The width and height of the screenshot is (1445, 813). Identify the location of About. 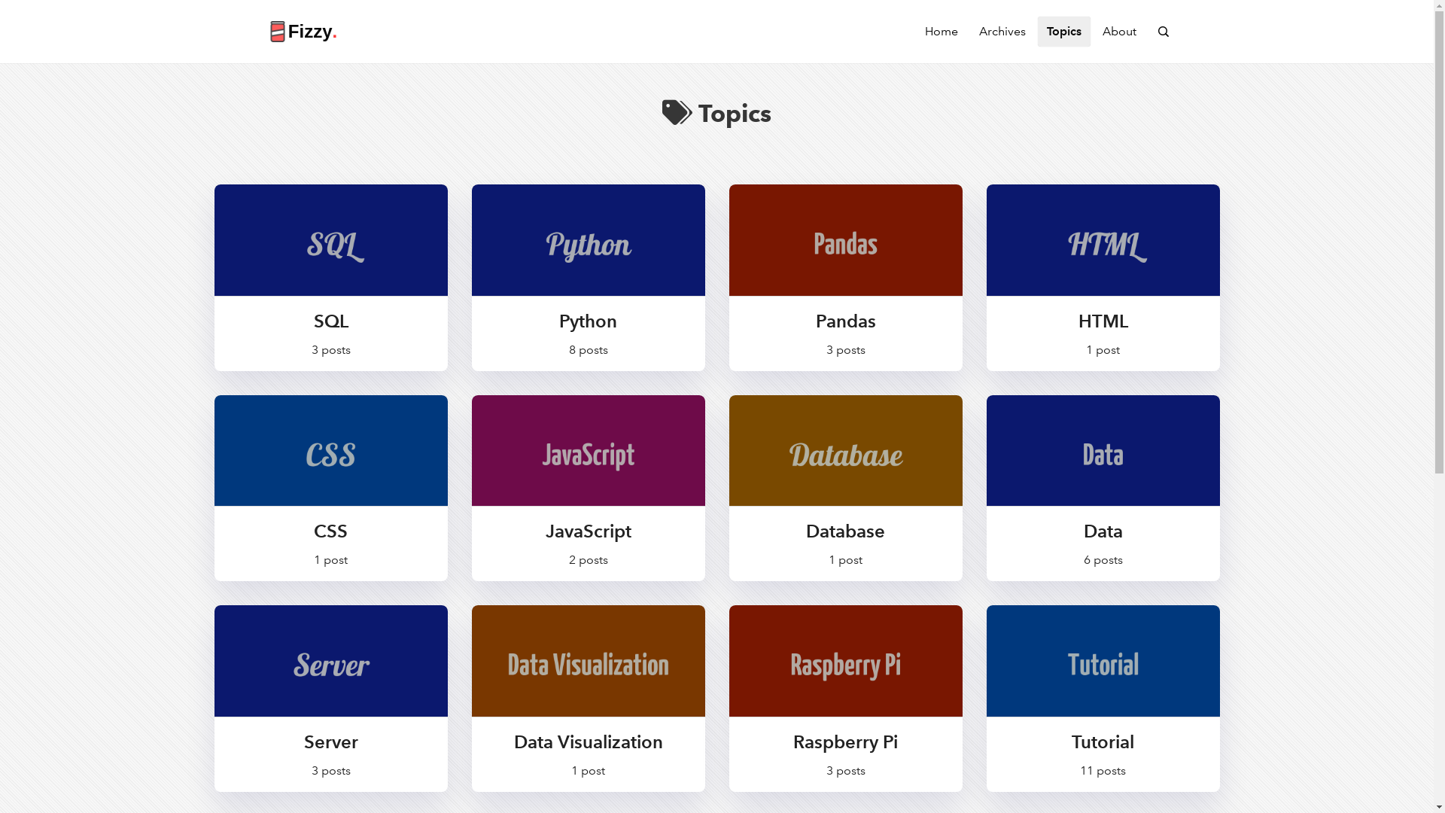
(1120, 32).